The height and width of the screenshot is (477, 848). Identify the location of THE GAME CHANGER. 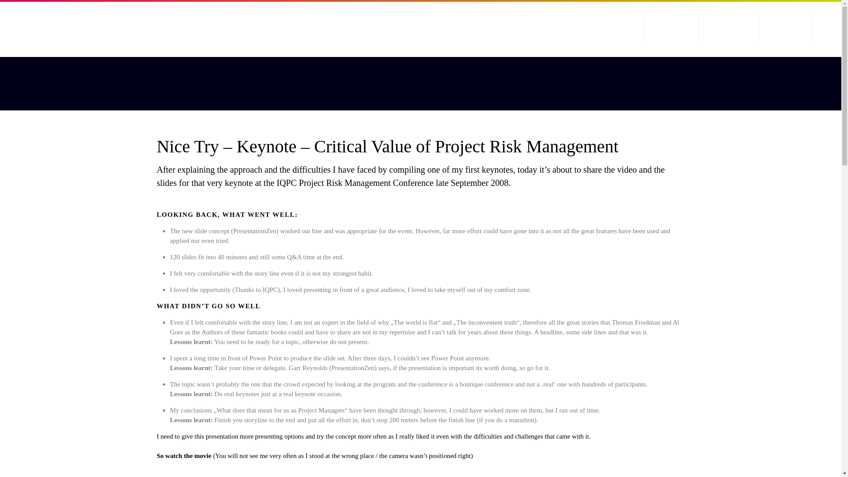
(598, 28).